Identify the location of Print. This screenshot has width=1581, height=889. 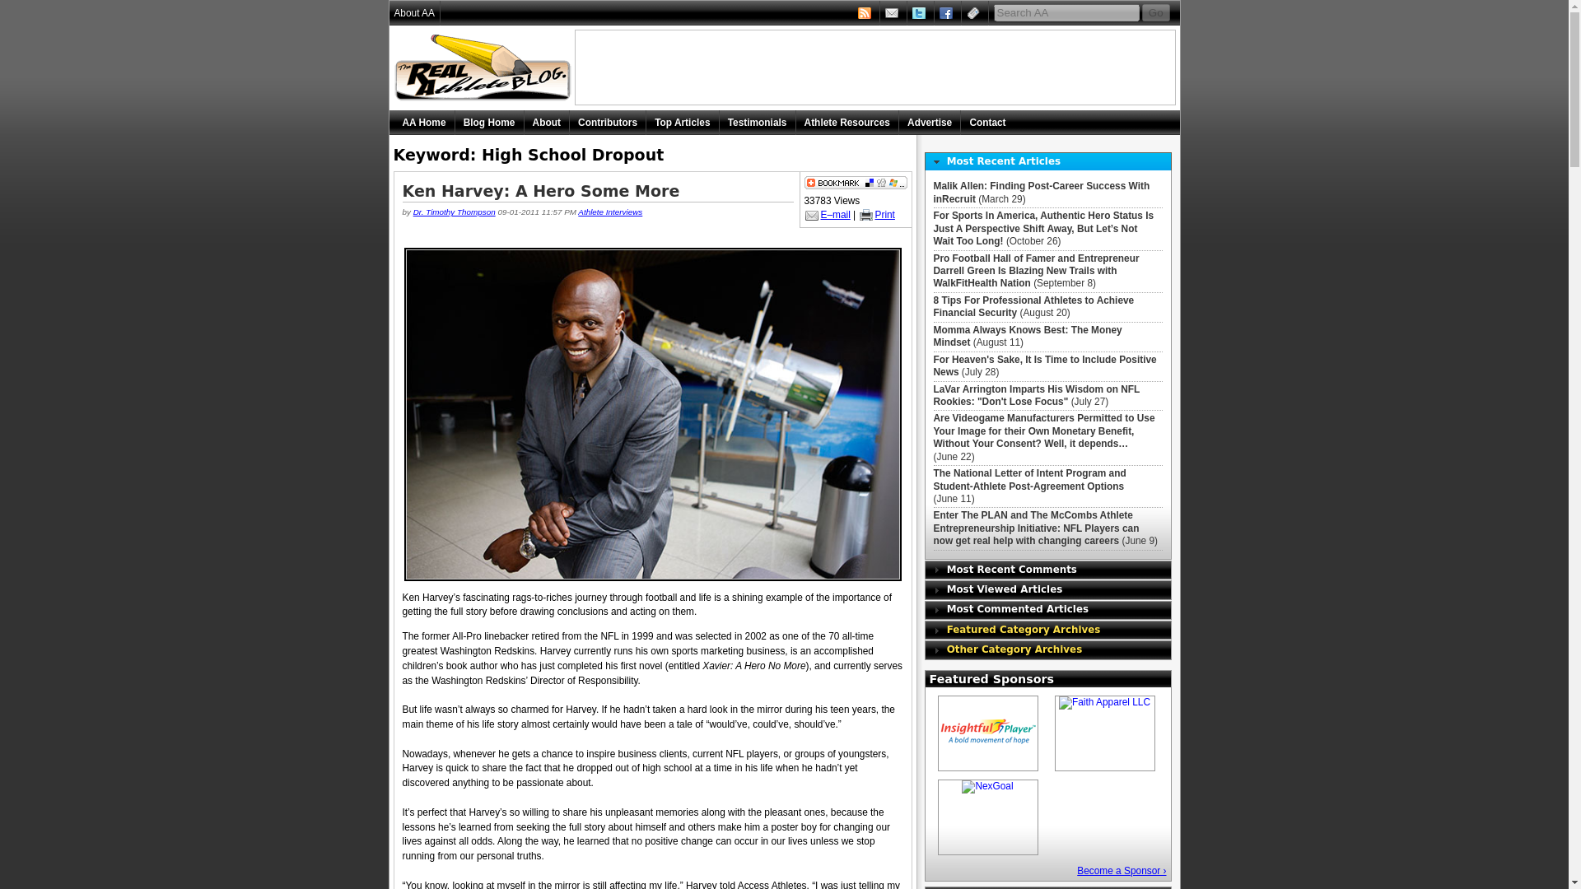
(876, 214).